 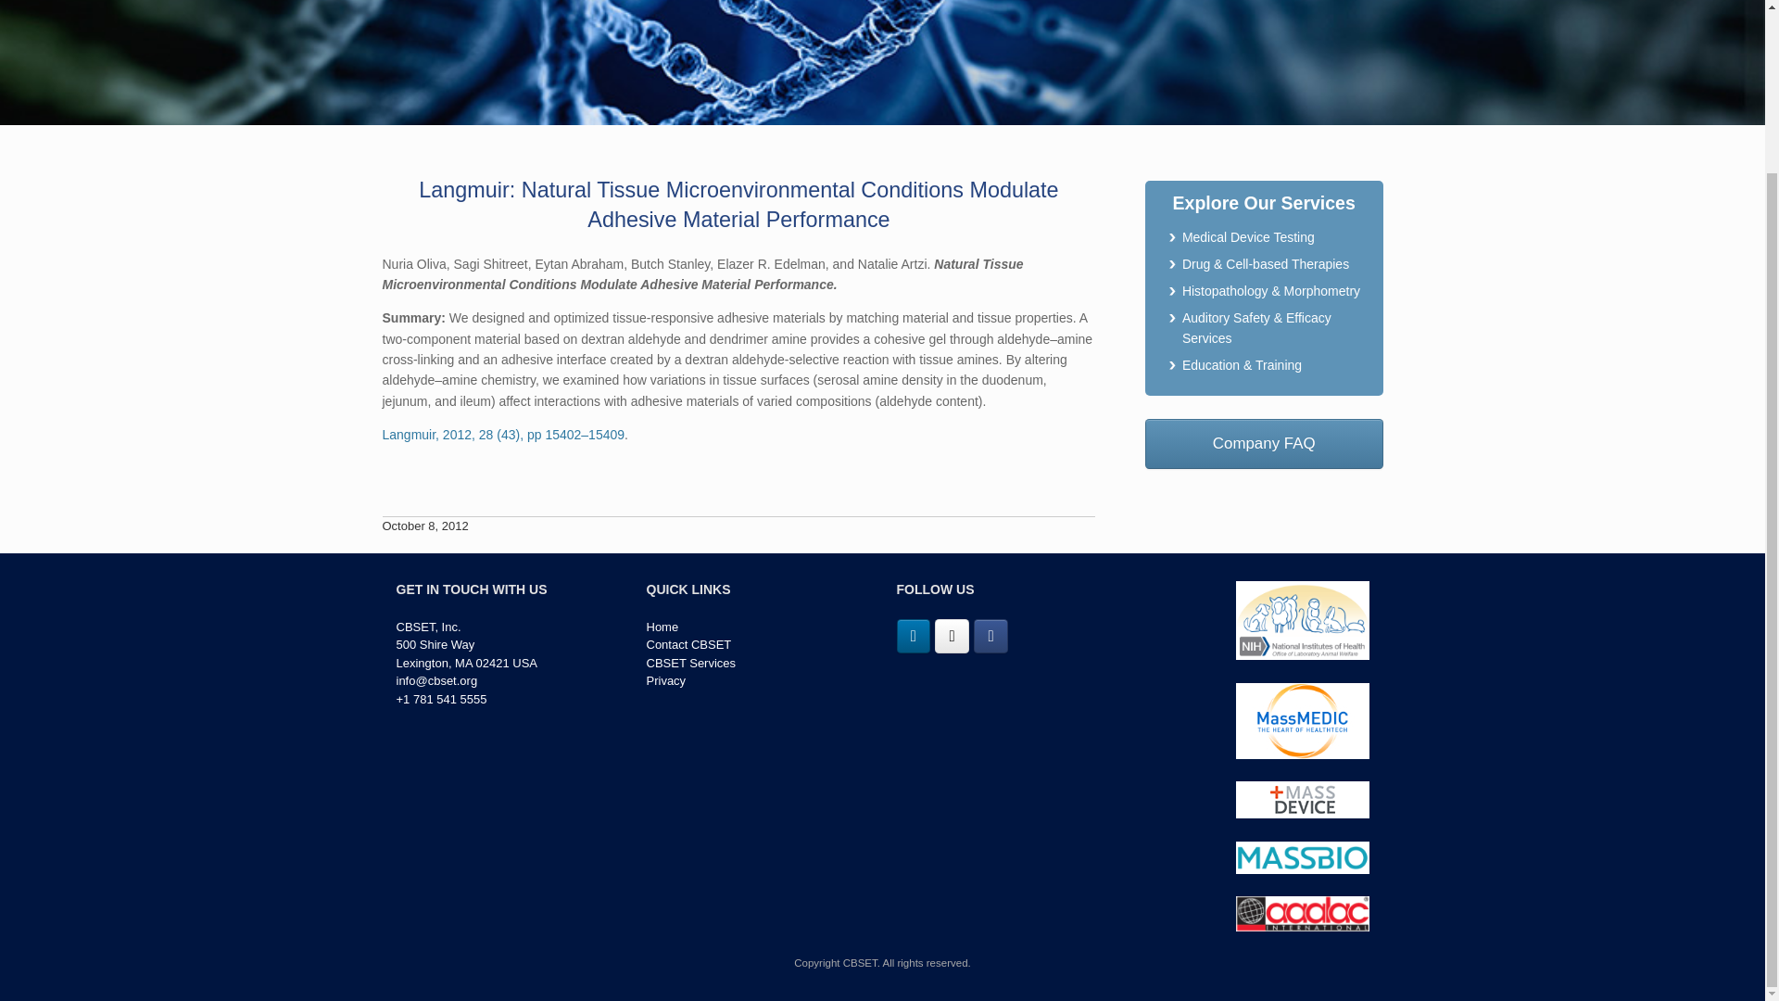 What do you see at coordinates (689, 644) in the screenshot?
I see `Contact CBSET` at bounding box center [689, 644].